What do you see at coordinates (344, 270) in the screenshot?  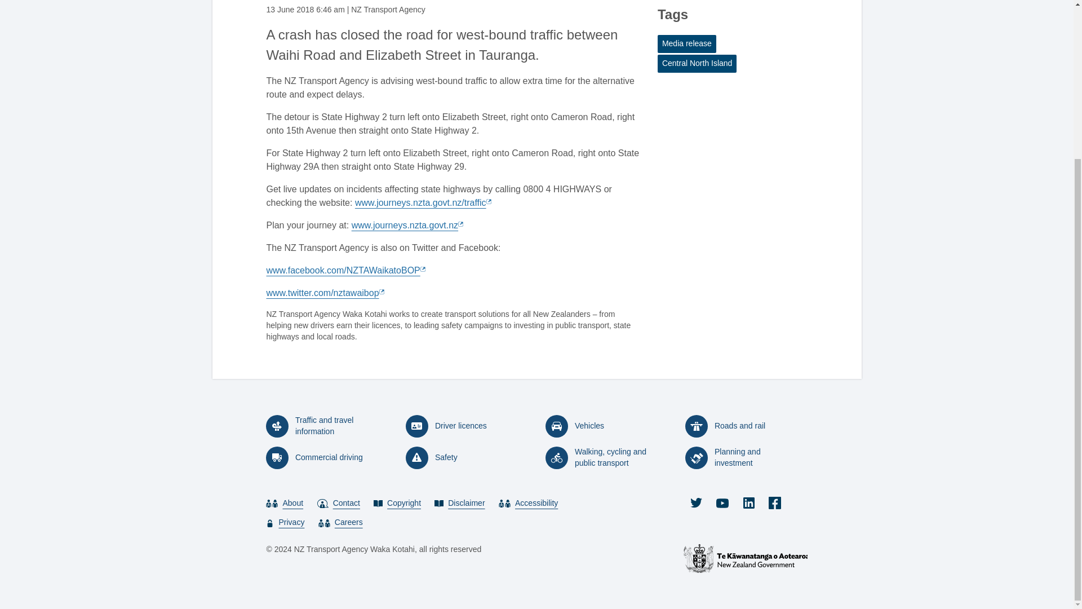 I see `Link to Facebook. ` at bounding box center [344, 270].